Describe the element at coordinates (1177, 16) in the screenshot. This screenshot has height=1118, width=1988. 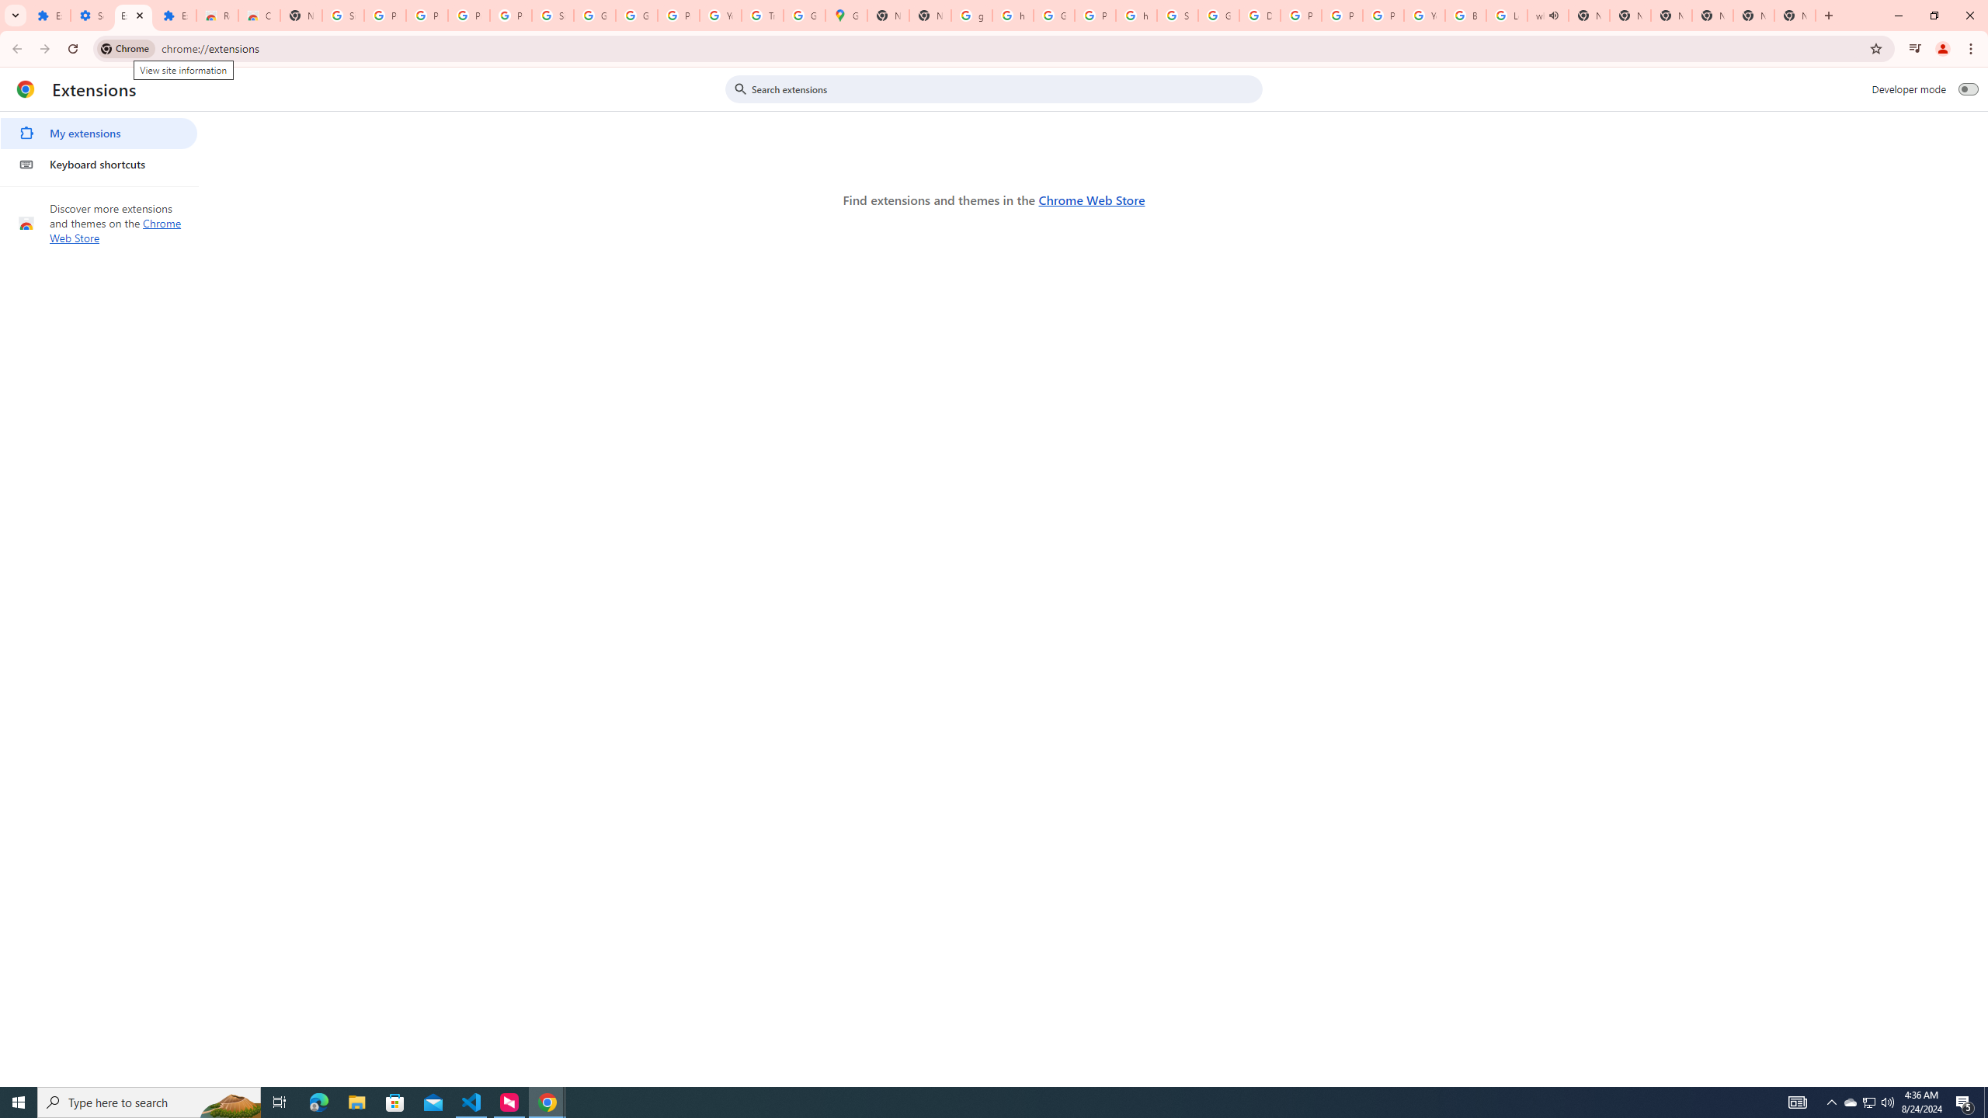
I see `Sign in - Google Accounts` at that location.